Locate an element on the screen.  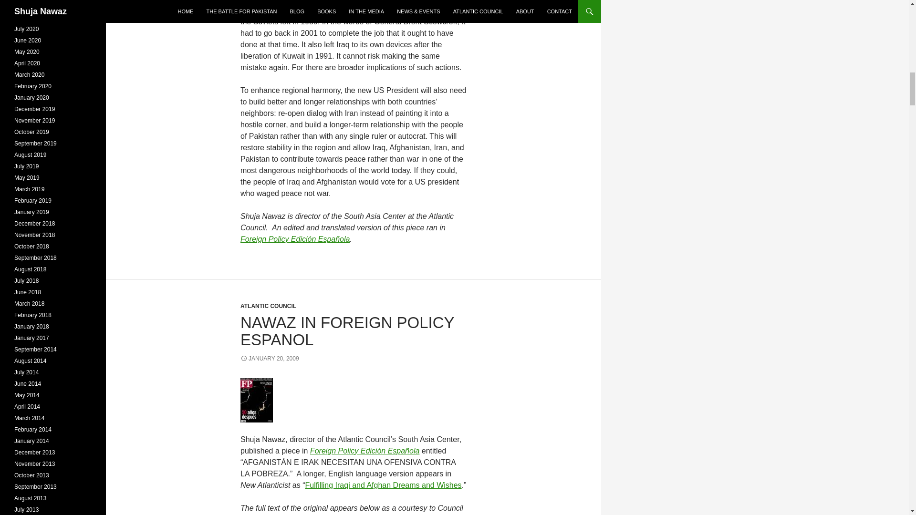
Fulfilling Iraqi and Afghan Dreams and Wishes is located at coordinates (383, 485).